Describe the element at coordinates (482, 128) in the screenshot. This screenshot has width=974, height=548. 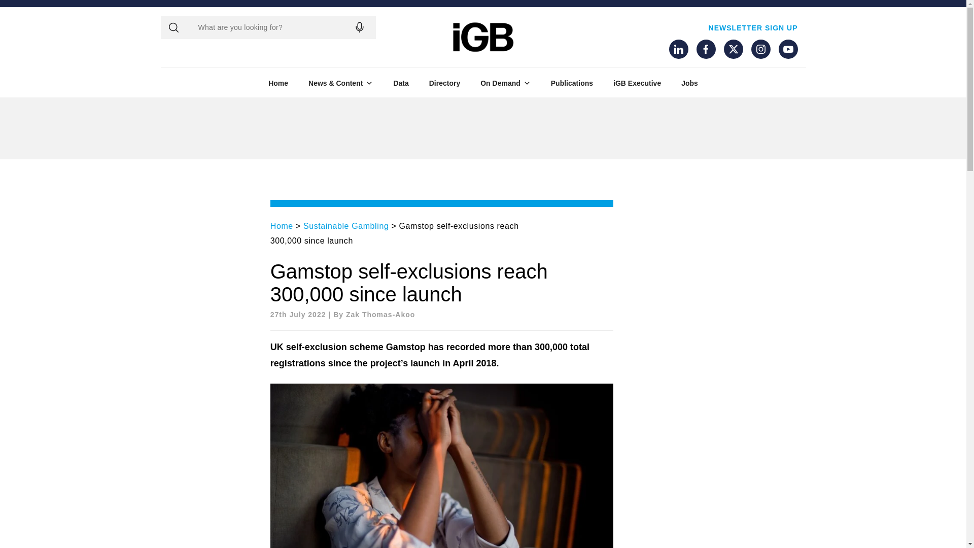
I see `3rd party ad content` at that location.